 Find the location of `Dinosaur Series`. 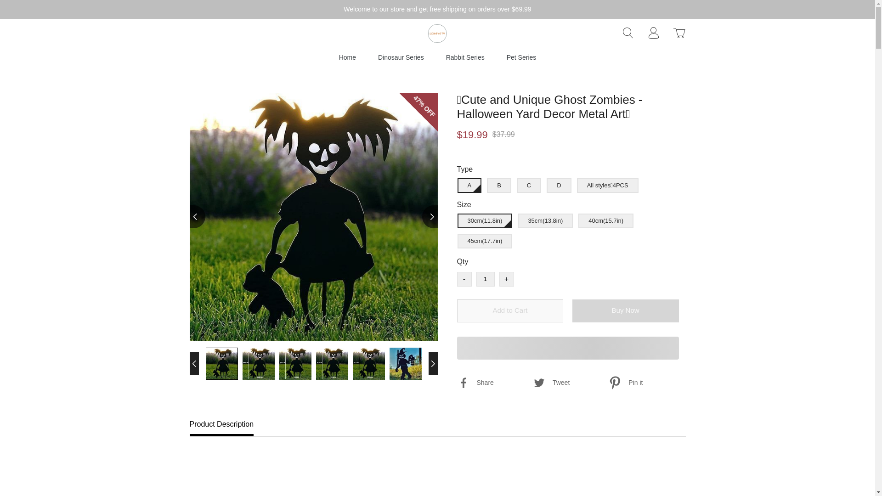

Dinosaur Series is located at coordinates (401, 57).